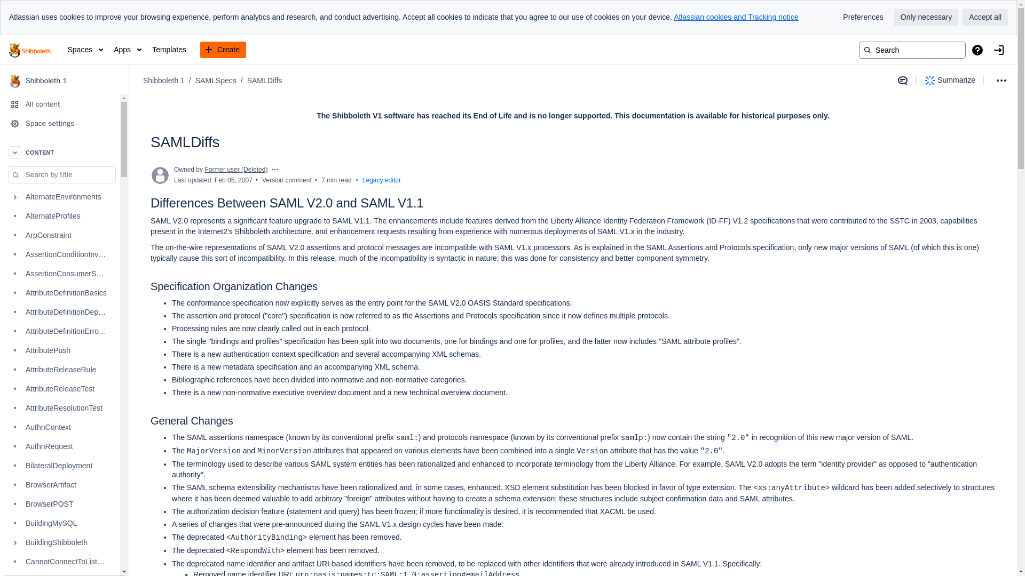  I want to click on BuildingShibboleth, so click(60, 543).